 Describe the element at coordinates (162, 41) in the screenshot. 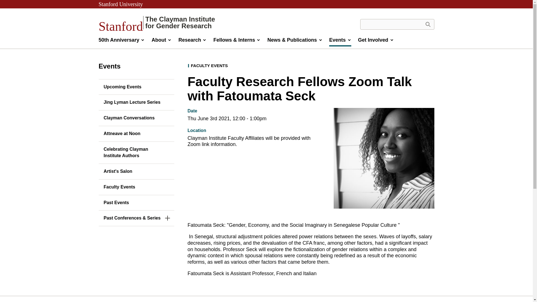

I see `About` at that location.